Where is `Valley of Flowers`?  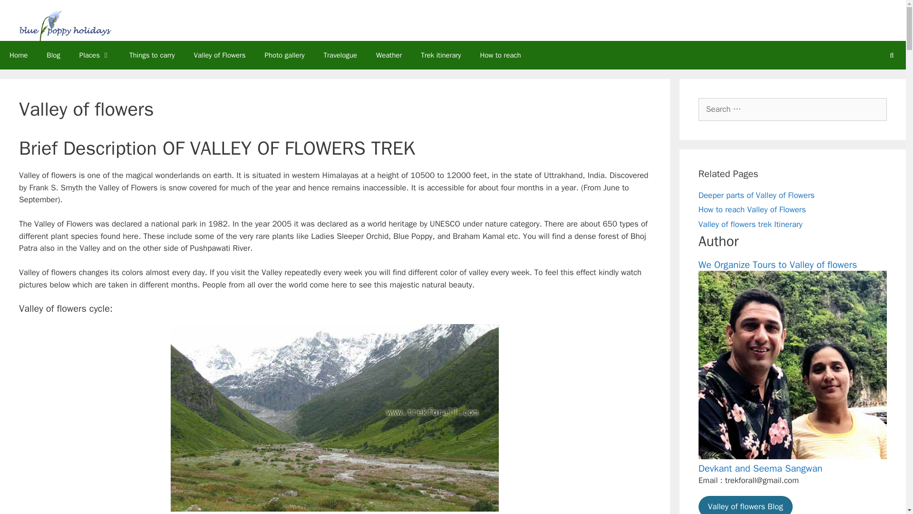
Valley of Flowers is located at coordinates (220, 55).